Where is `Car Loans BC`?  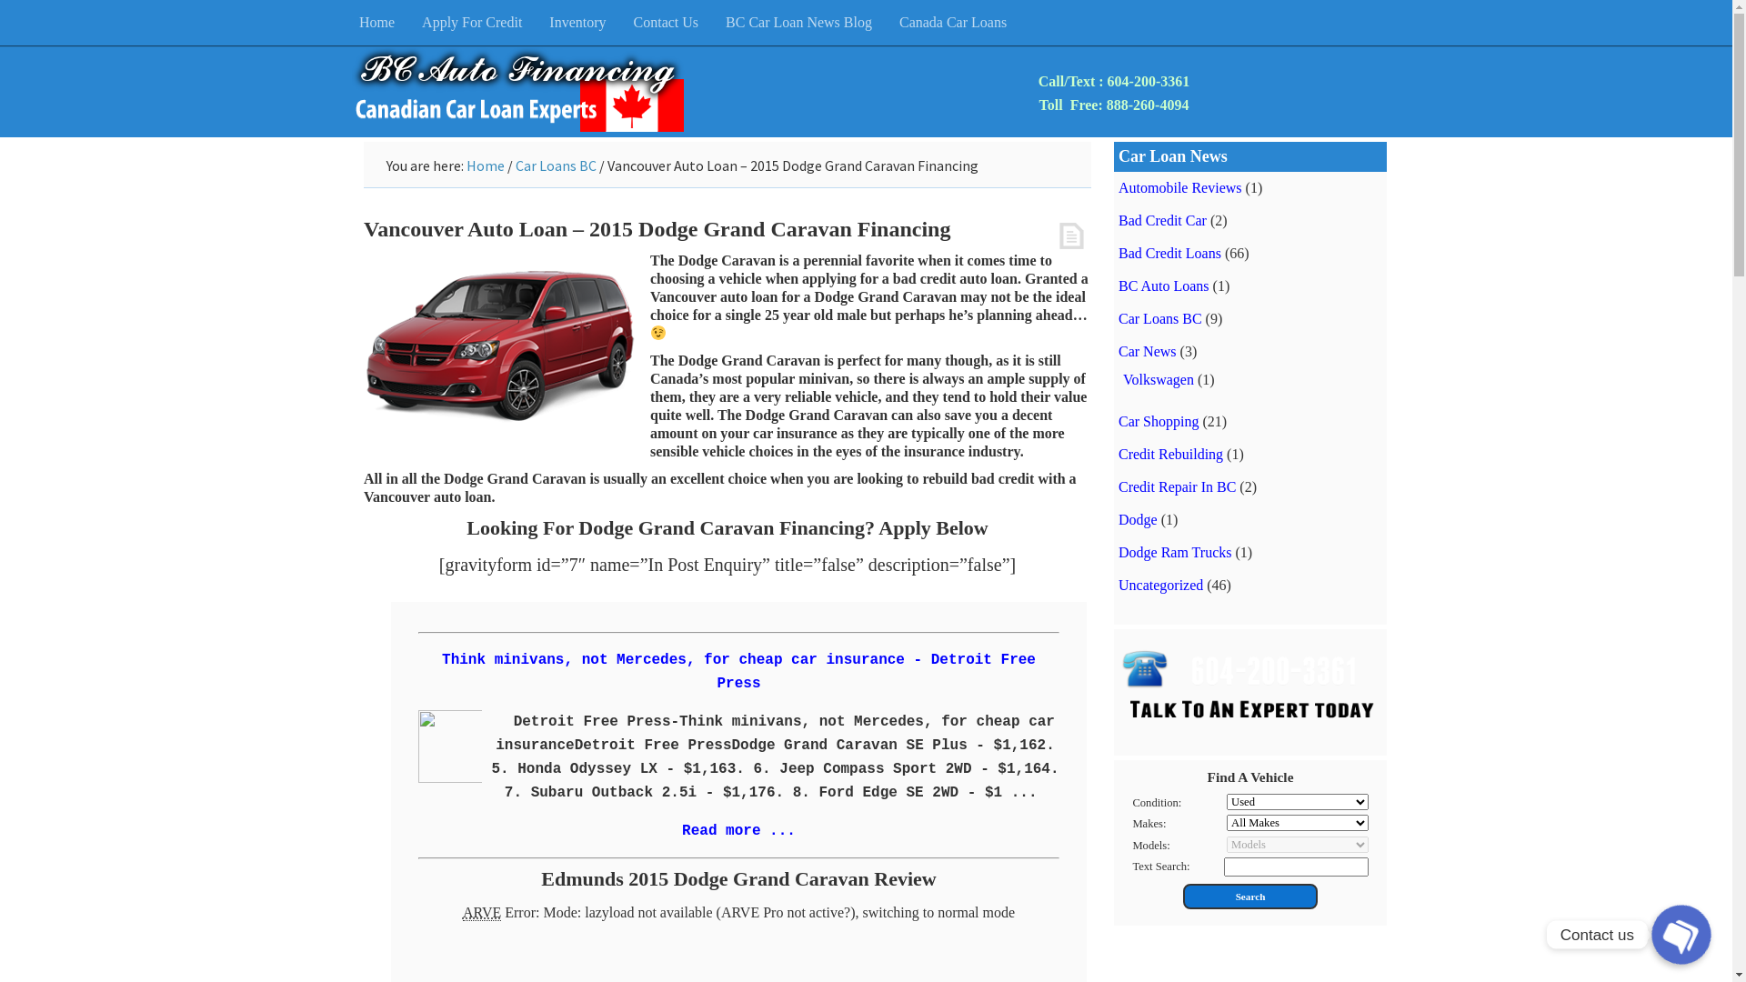
Car Loans BC is located at coordinates (1160, 318).